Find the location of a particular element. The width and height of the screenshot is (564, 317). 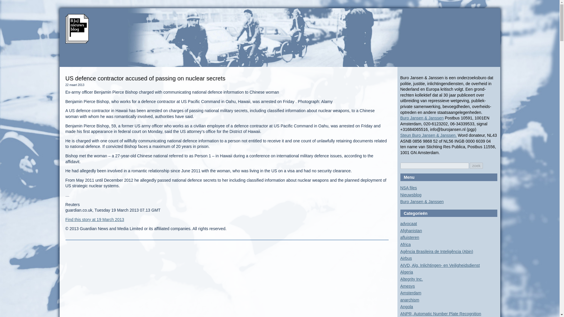

Nieuwsblog is located at coordinates (411, 195).